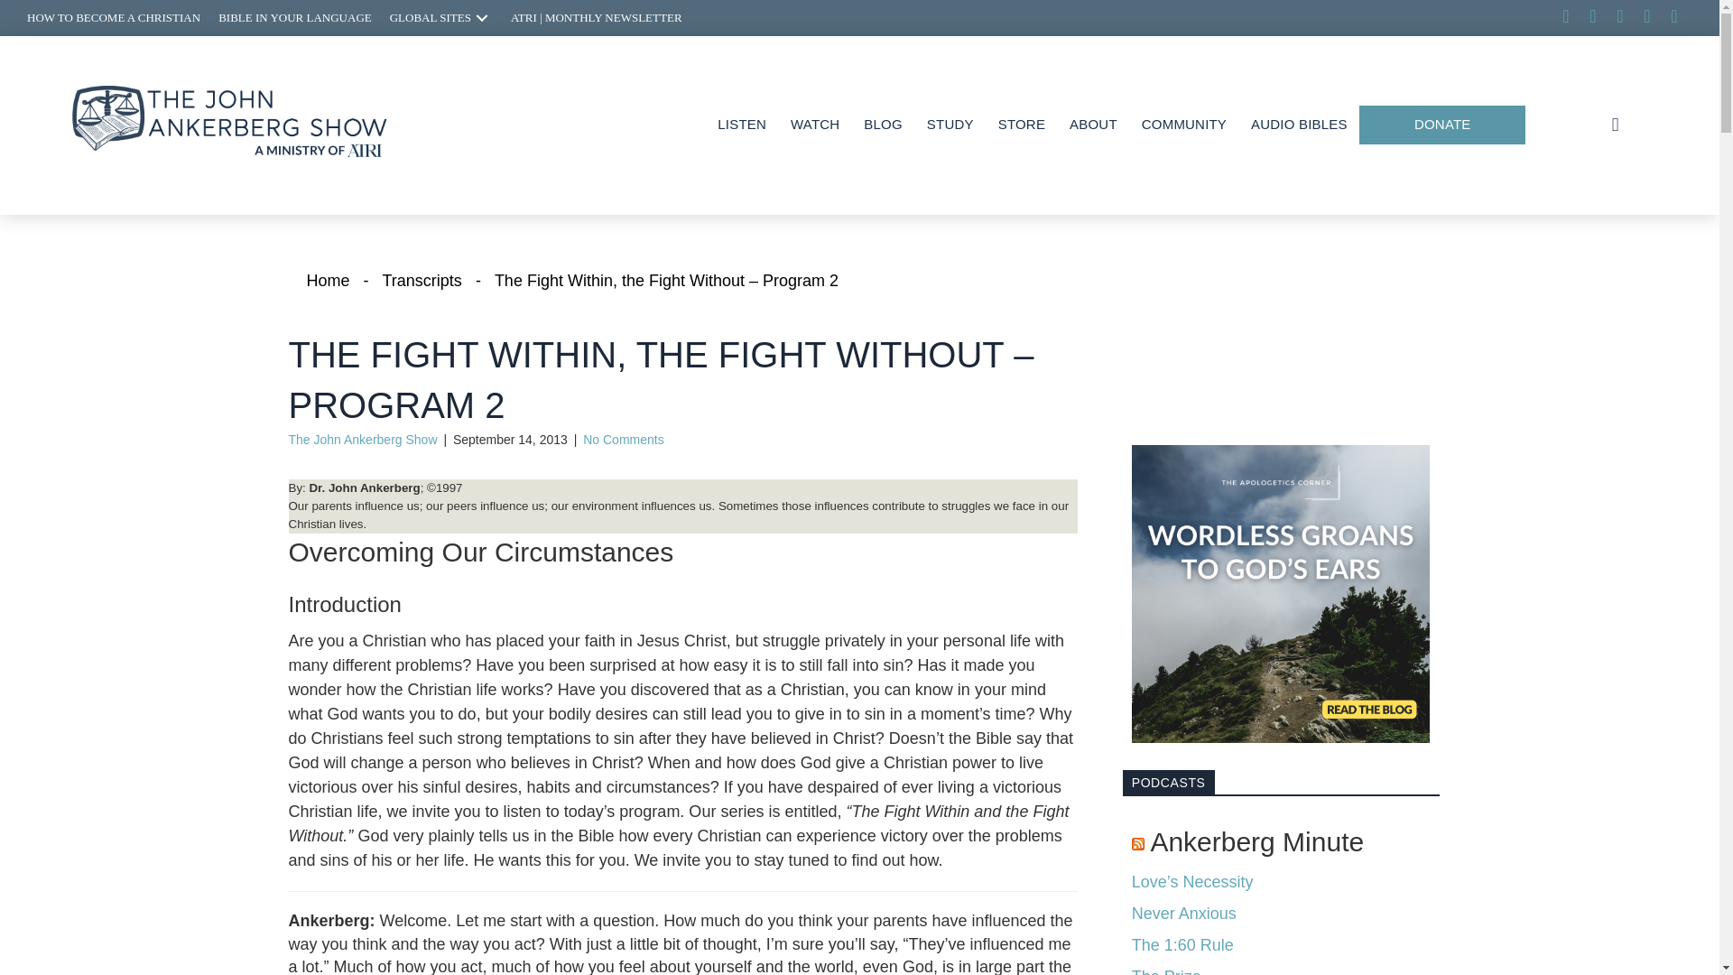  Describe the element at coordinates (441, 18) in the screenshot. I see `GLOBAL SITES` at that location.